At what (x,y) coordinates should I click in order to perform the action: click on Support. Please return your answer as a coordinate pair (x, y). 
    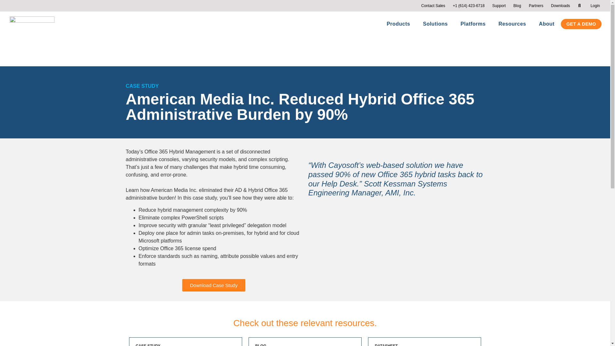
    Looking at the image, I should click on (499, 6).